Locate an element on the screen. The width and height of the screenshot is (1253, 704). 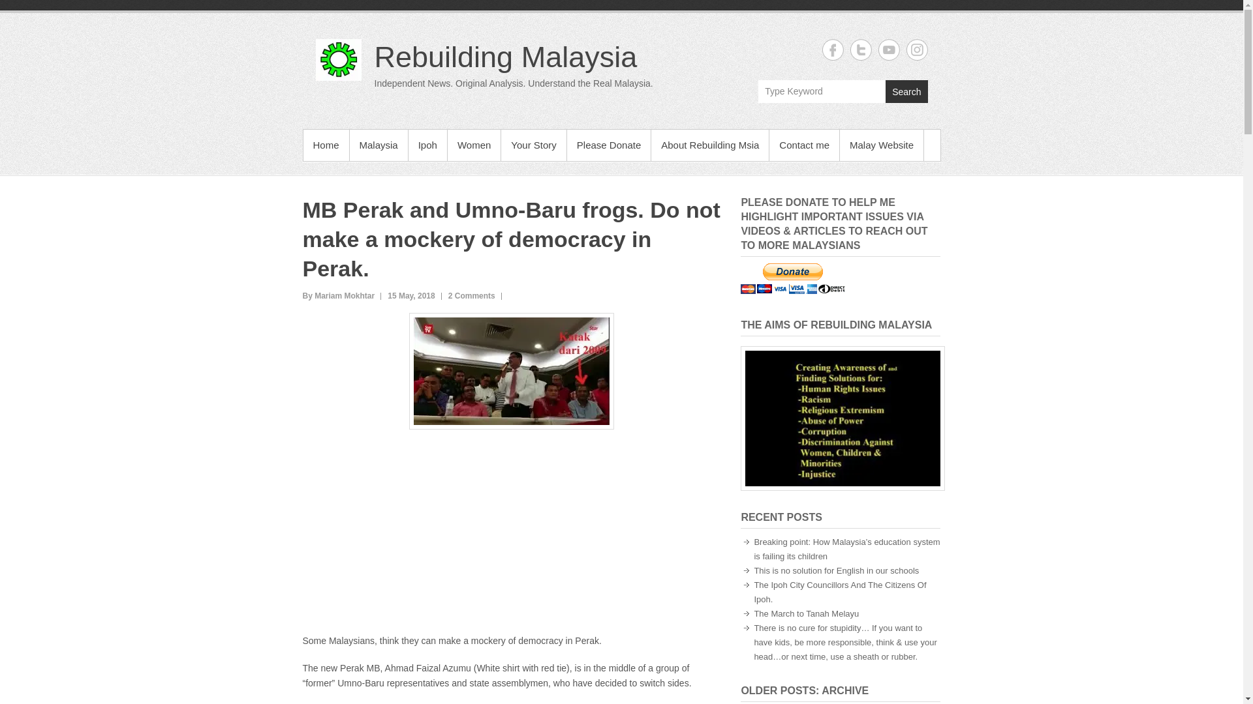
Search is located at coordinates (906, 91).